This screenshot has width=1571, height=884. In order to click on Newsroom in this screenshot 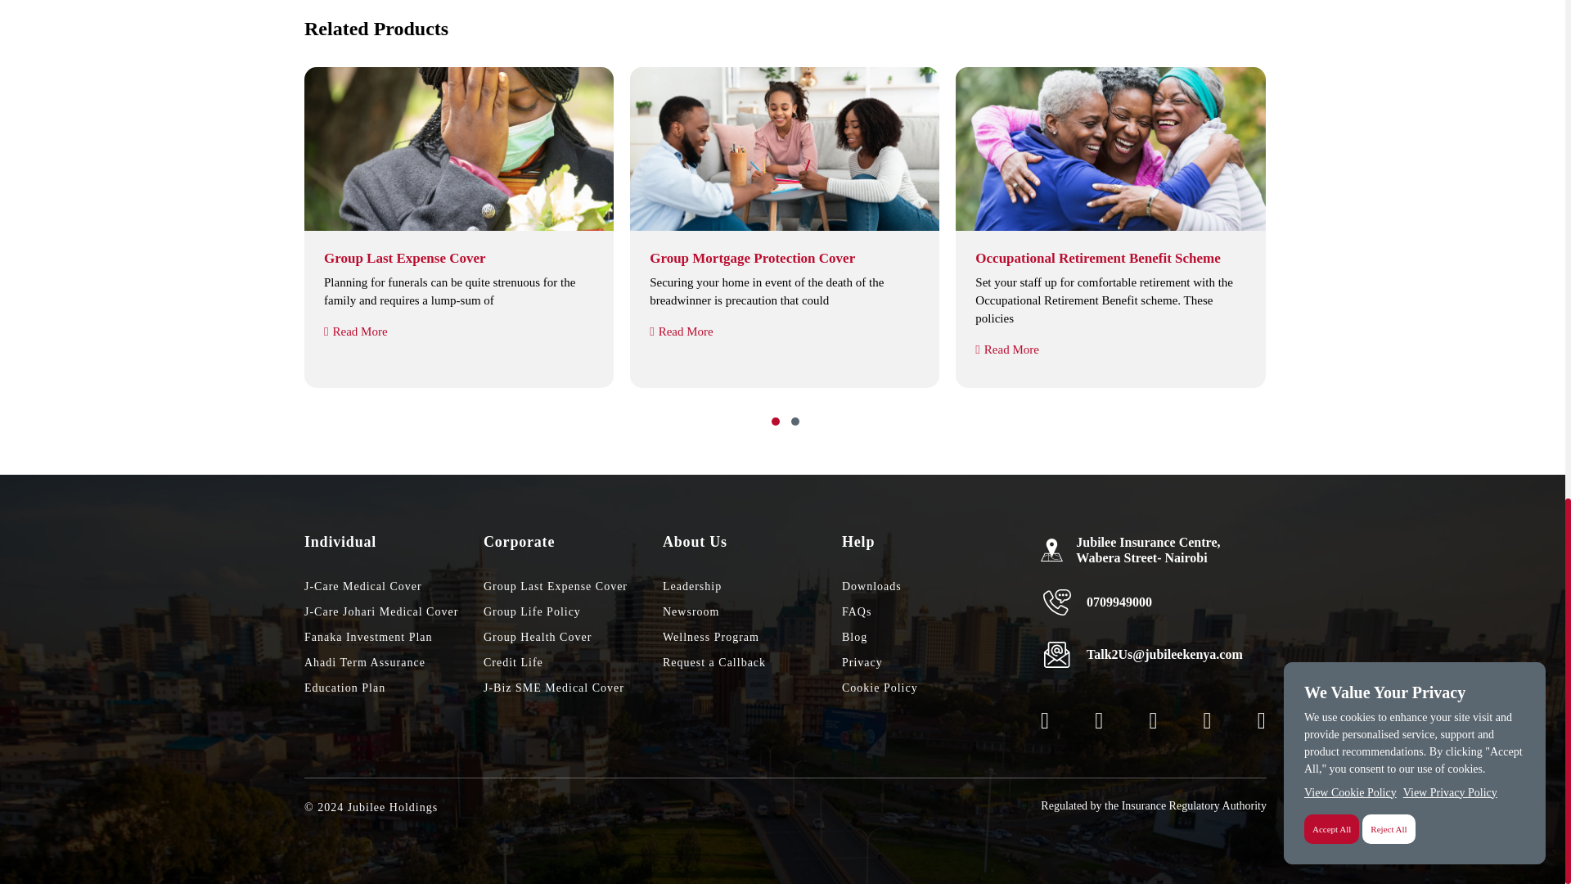, I will do `click(753, 611)`.